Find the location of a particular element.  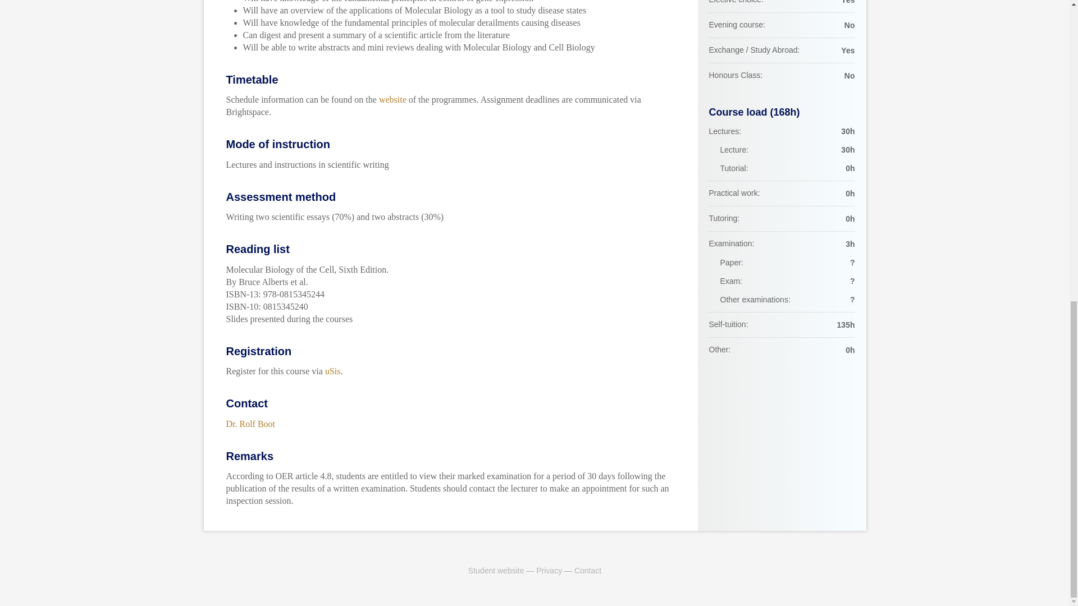

Dr. Rolf Boot is located at coordinates (250, 424).